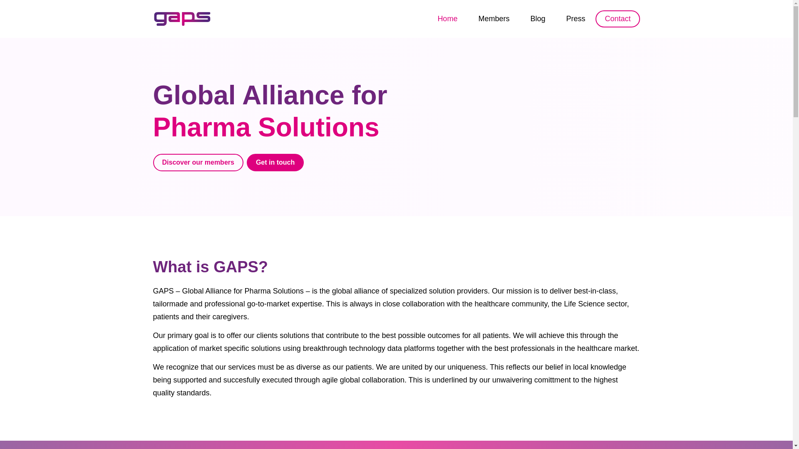 This screenshot has width=799, height=449. I want to click on GAPS, so click(182, 18).